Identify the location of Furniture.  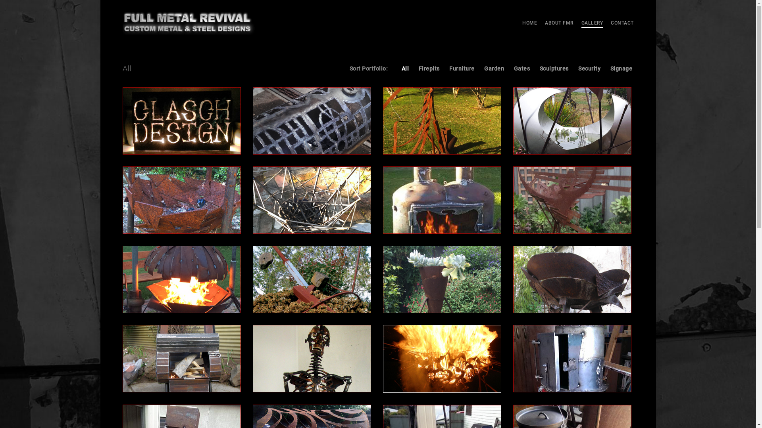
(462, 69).